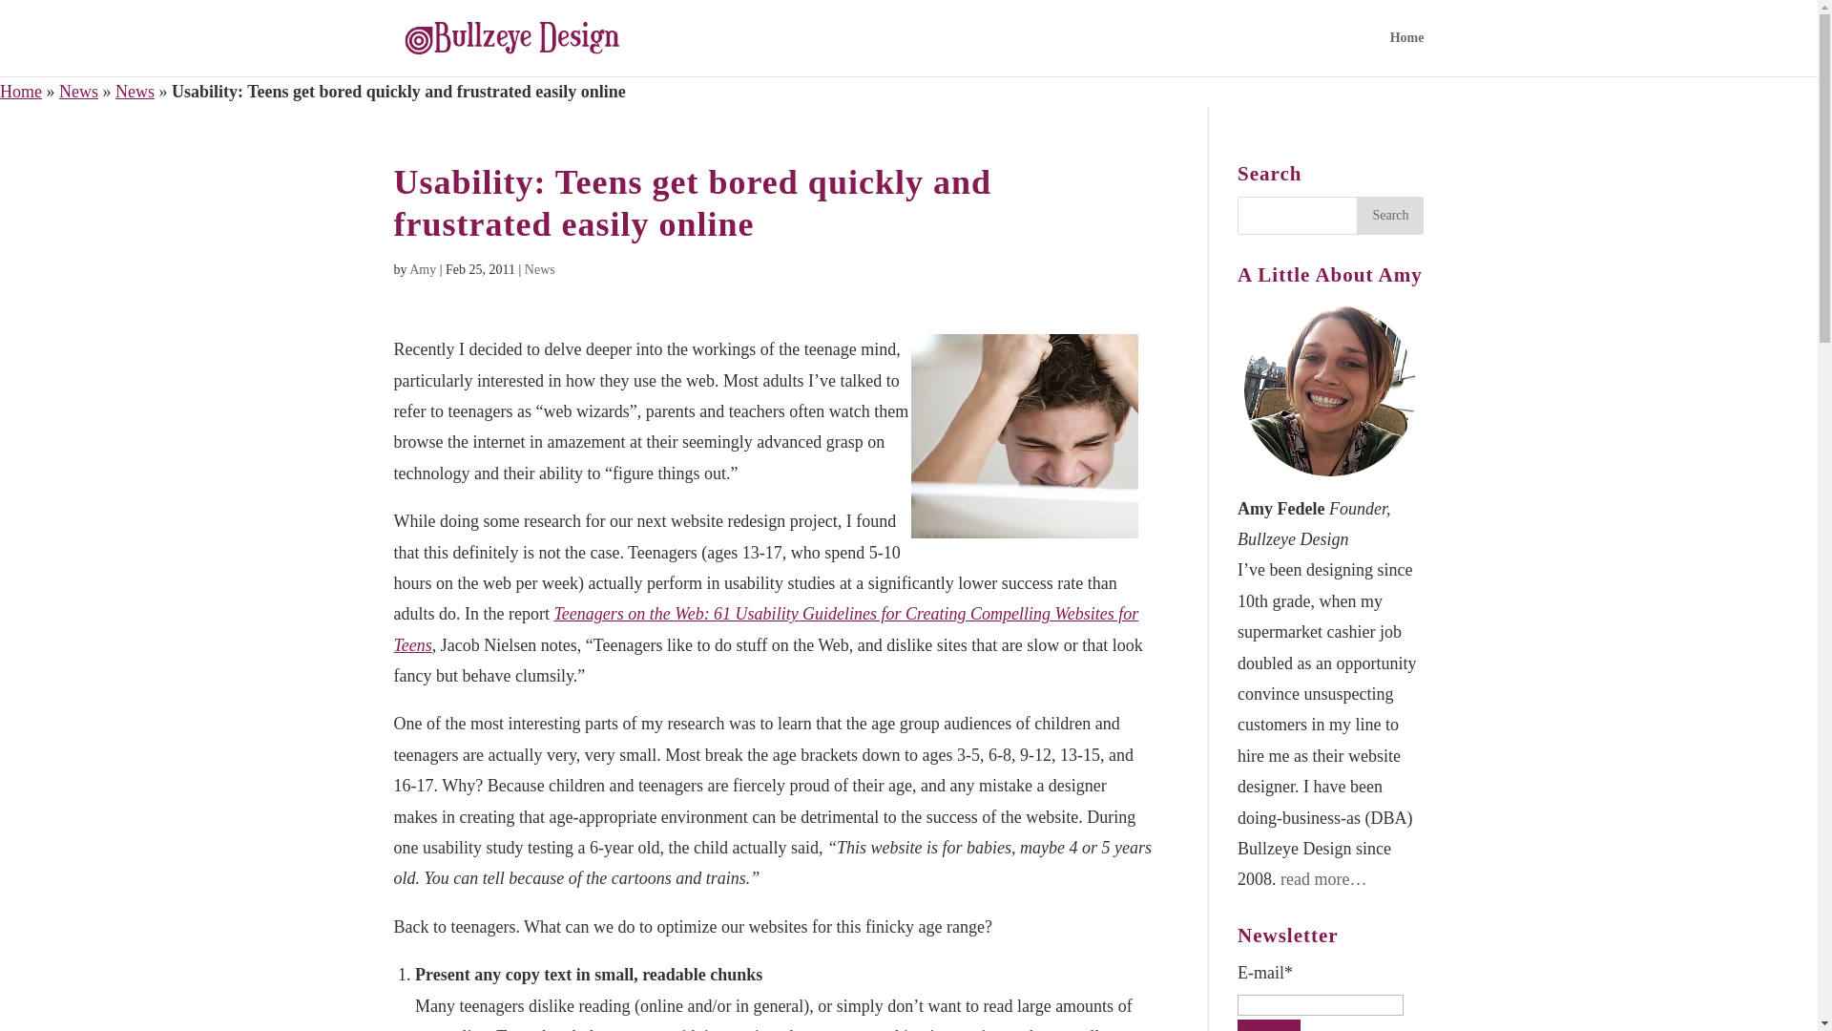 This screenshot has height=1031, width=1832. What do you see at coordinates (21, 92) in the screenshot?
I see `Home` at bounding box center [21, 92].